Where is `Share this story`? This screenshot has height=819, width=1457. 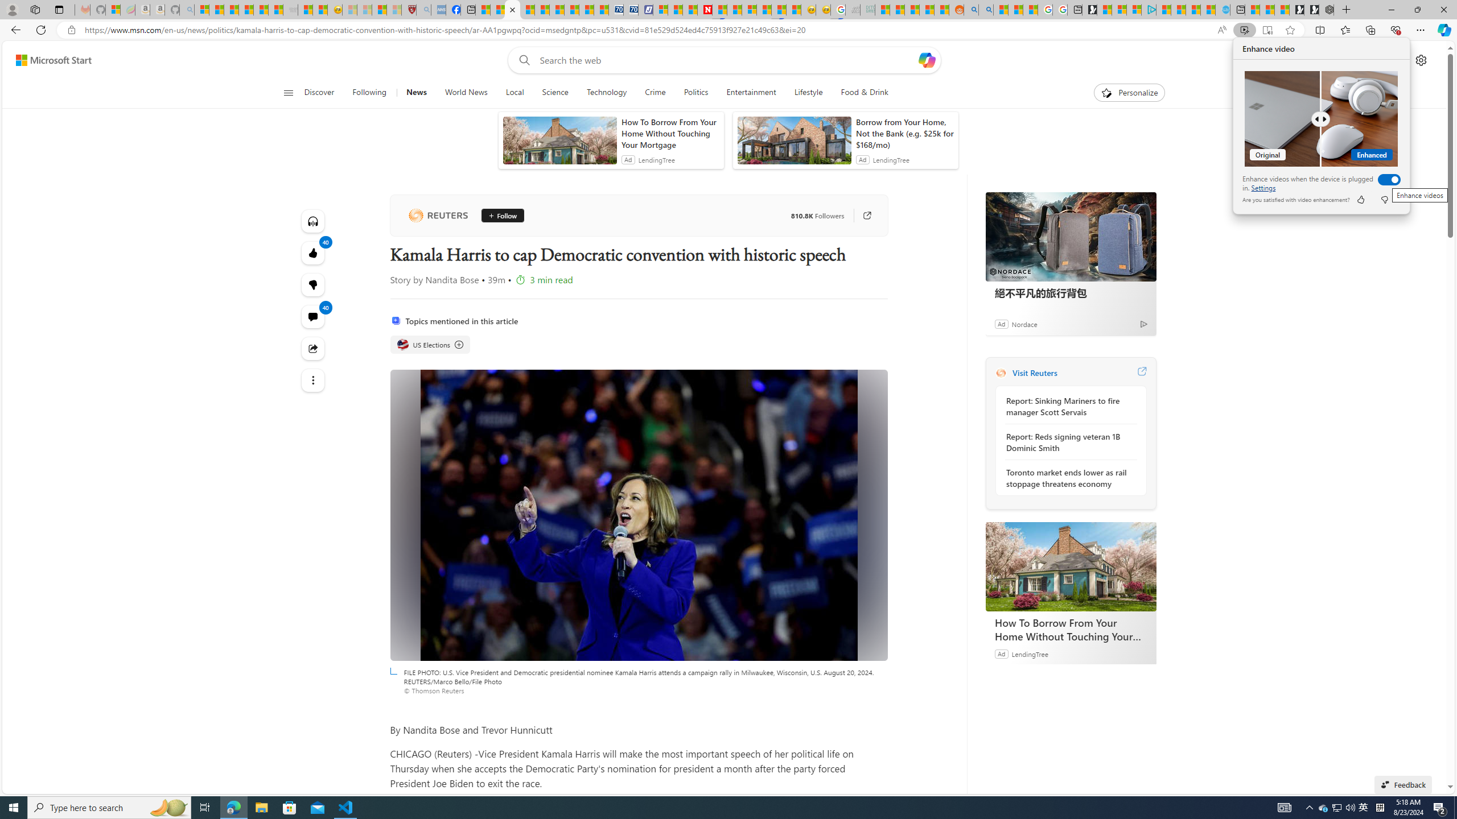 Share this story is located at coordinates (313, 349).